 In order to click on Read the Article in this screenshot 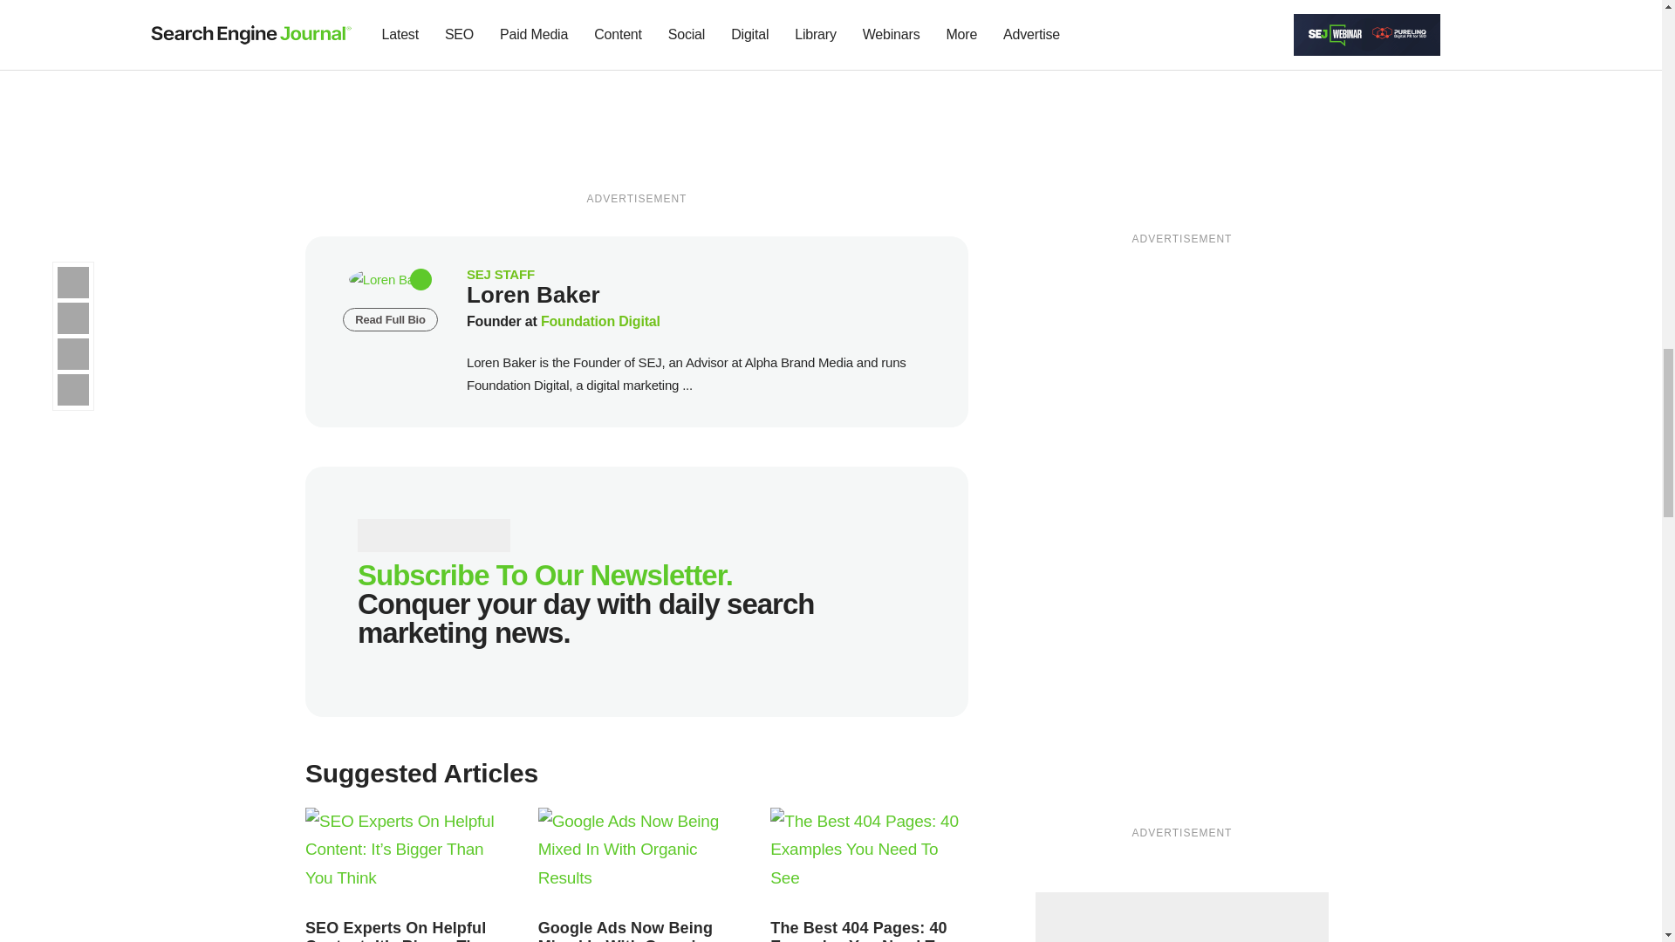, I will do `click(858, 931)`.